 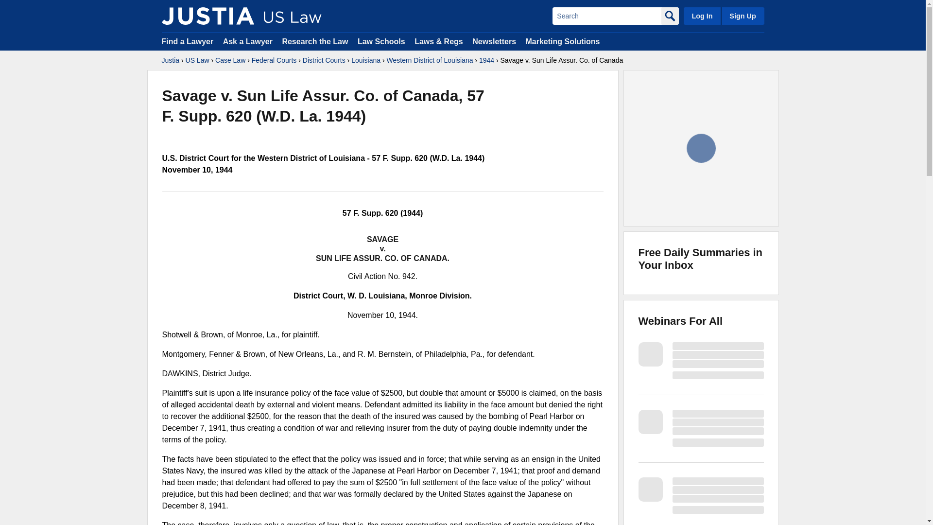 I want to click on 1944, so click(x=487, y=60).